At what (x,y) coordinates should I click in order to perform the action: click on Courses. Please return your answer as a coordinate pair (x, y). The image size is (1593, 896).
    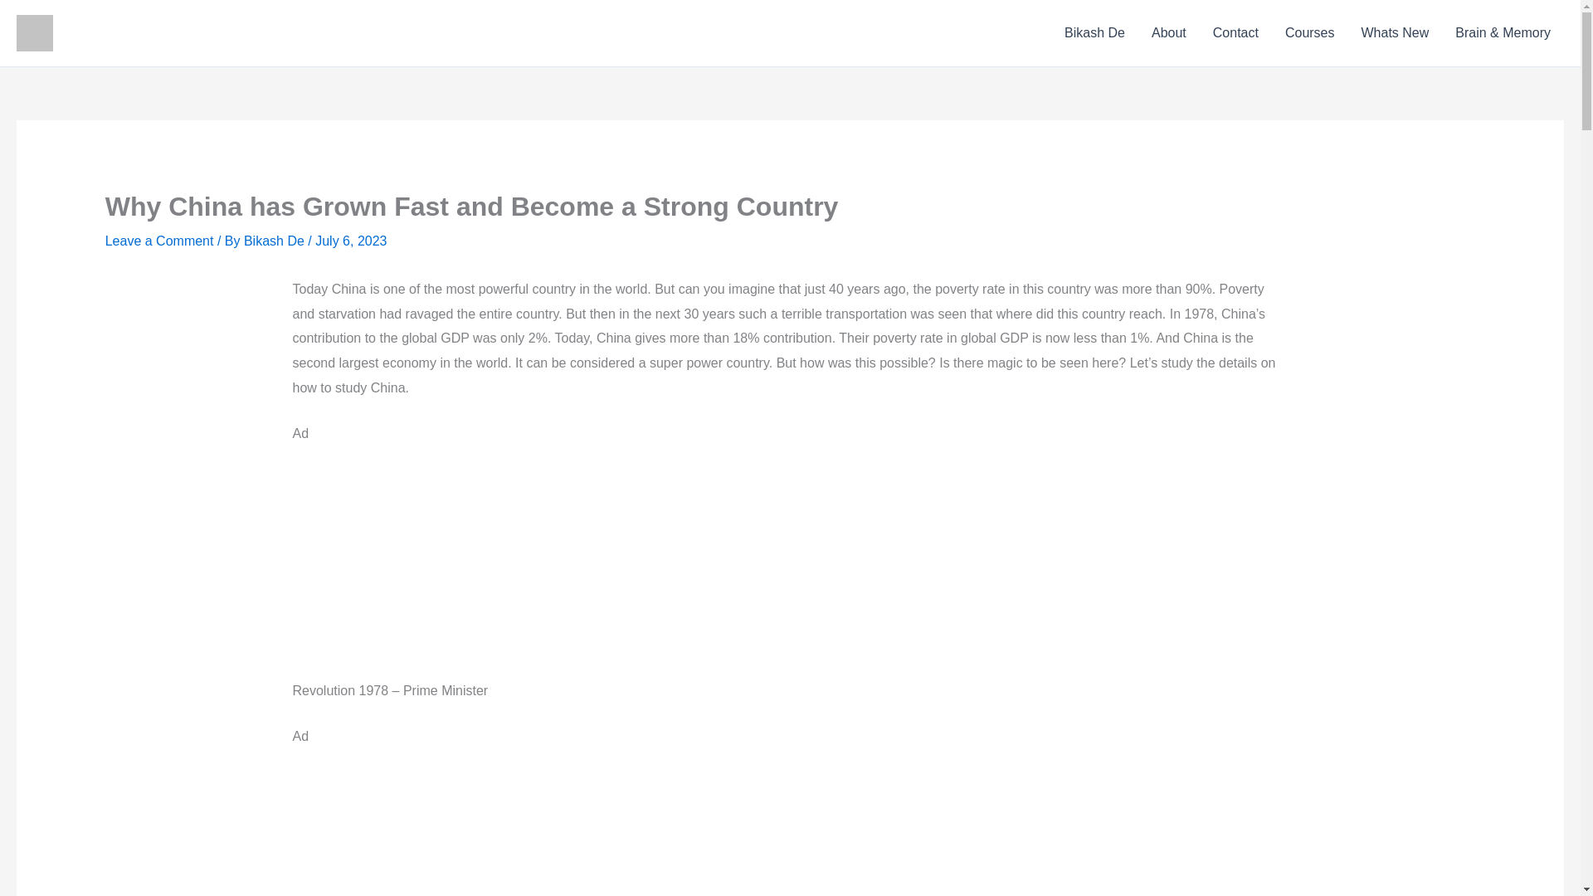
    Looking at the image, I should click on (1309, 33).